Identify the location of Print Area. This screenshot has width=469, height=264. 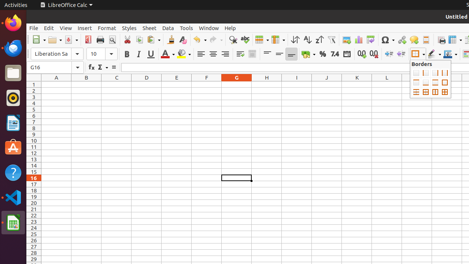
(441, 40).